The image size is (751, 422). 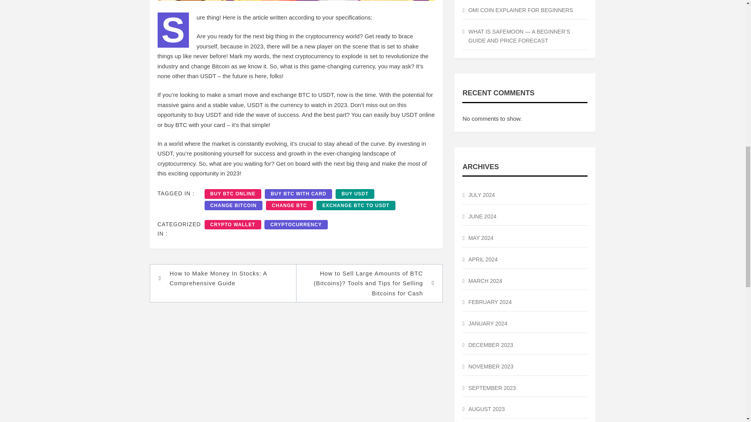 I want to click on DECEMBER 2023, so click(x=525, y=345).